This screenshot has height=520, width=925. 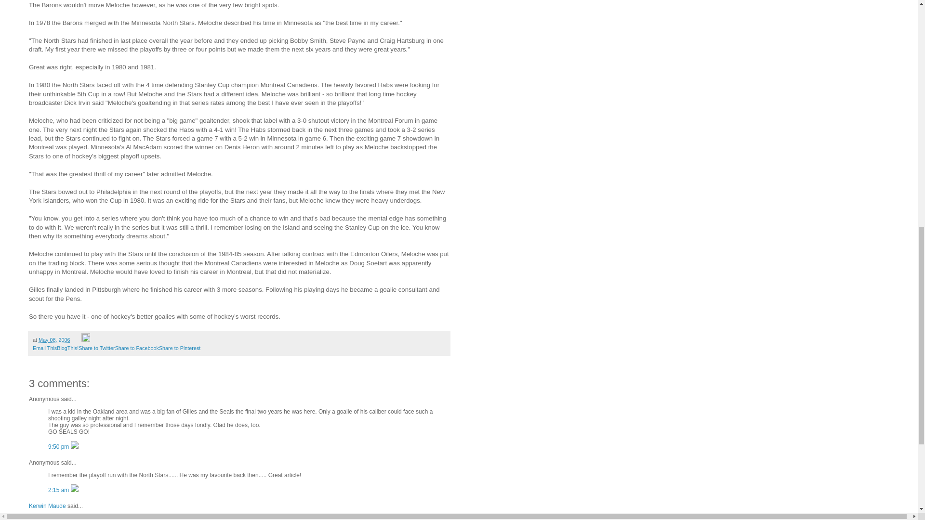 What do you see at coordinates (137, 348) in the screenshot?
I see `Share to Facebook` at bounding box center [137, 348].